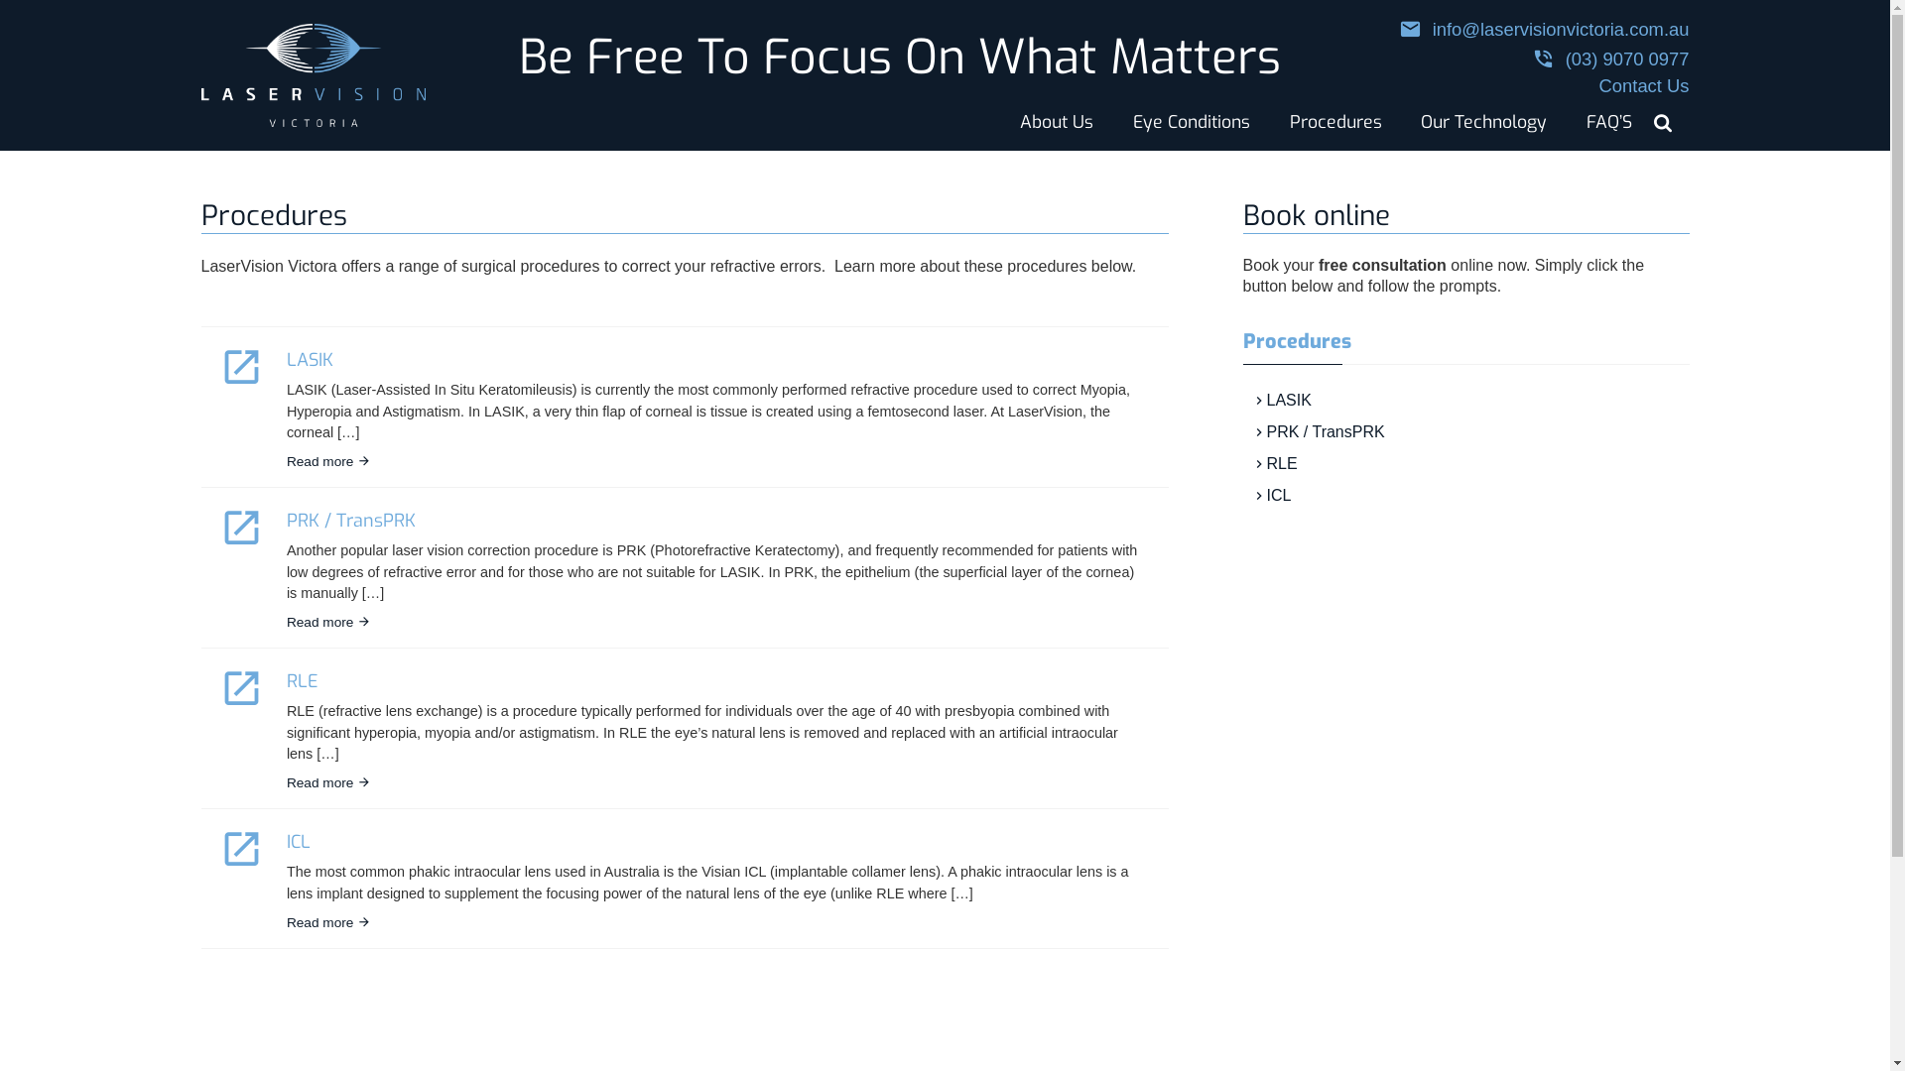  Describe the element at coordinates (310, 360) in the screenshot. I see `LASIK` at that location.